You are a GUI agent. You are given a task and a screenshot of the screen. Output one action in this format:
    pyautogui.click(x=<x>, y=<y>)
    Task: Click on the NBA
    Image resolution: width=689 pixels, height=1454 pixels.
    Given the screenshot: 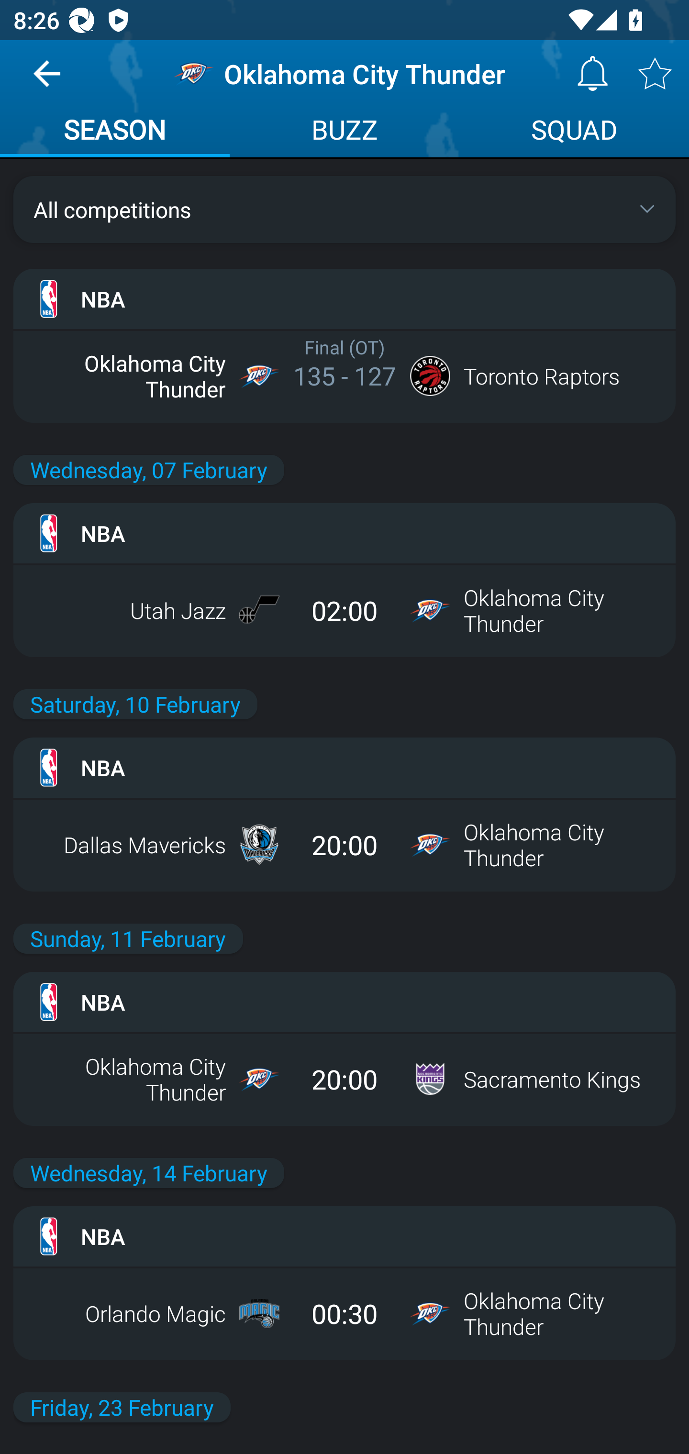 What is the action you would take?
    pyautogui.click(x=344, y=1236)
    